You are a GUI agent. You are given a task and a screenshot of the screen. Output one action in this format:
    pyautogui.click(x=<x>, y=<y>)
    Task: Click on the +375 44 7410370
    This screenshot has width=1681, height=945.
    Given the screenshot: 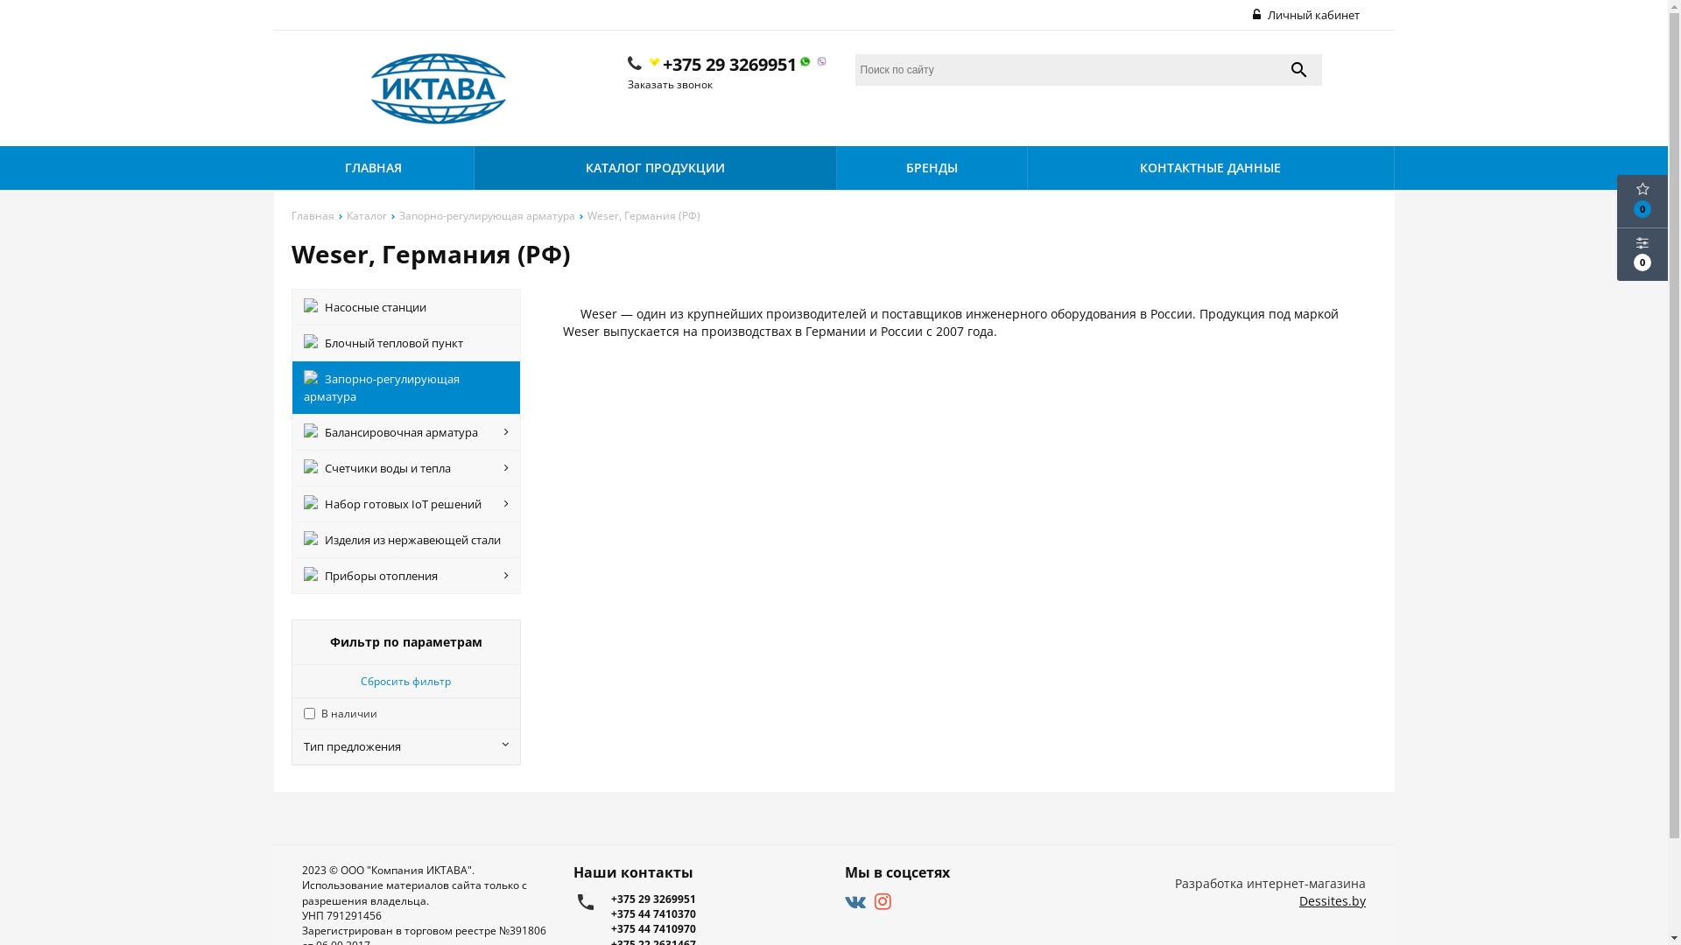 What is the action you would take?
    pyautogui.click(x=717, y=913)
    